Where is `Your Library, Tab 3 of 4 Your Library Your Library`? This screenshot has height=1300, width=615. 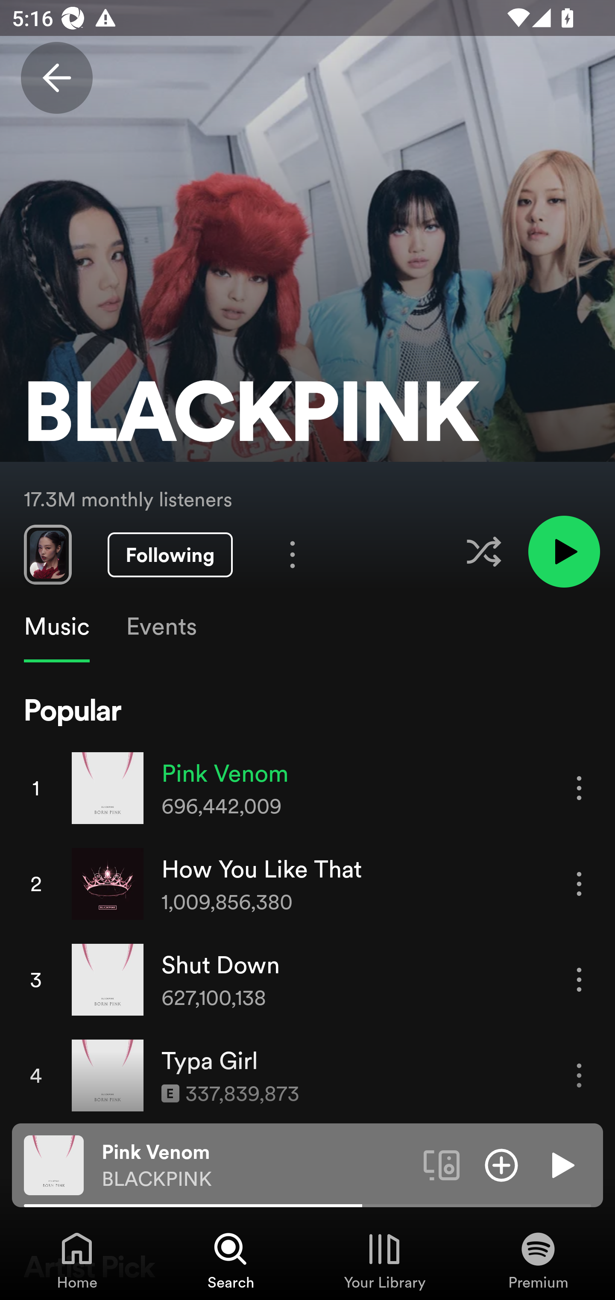 Your Library, Tab 3 of 4 Your Library Your Library is located at coordinates (384, 1260).